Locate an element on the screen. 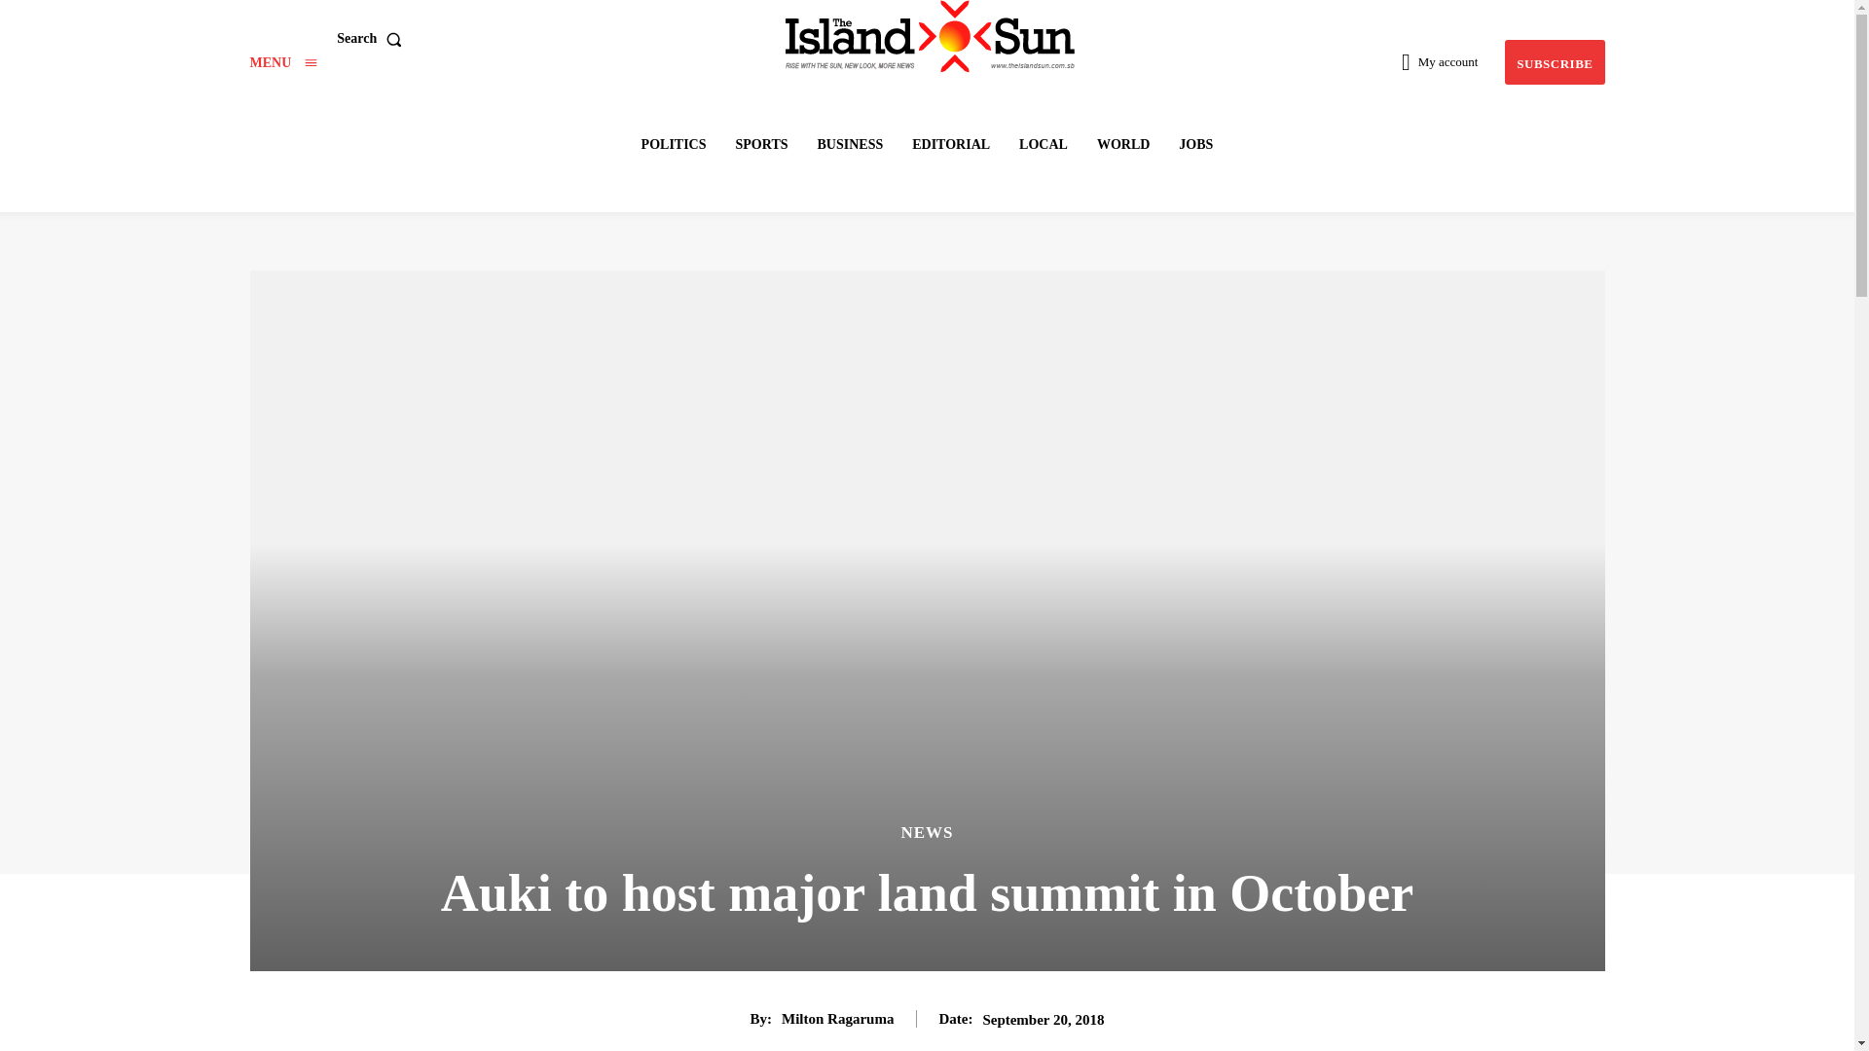  POLITICS is located at coordinates (674, 144).